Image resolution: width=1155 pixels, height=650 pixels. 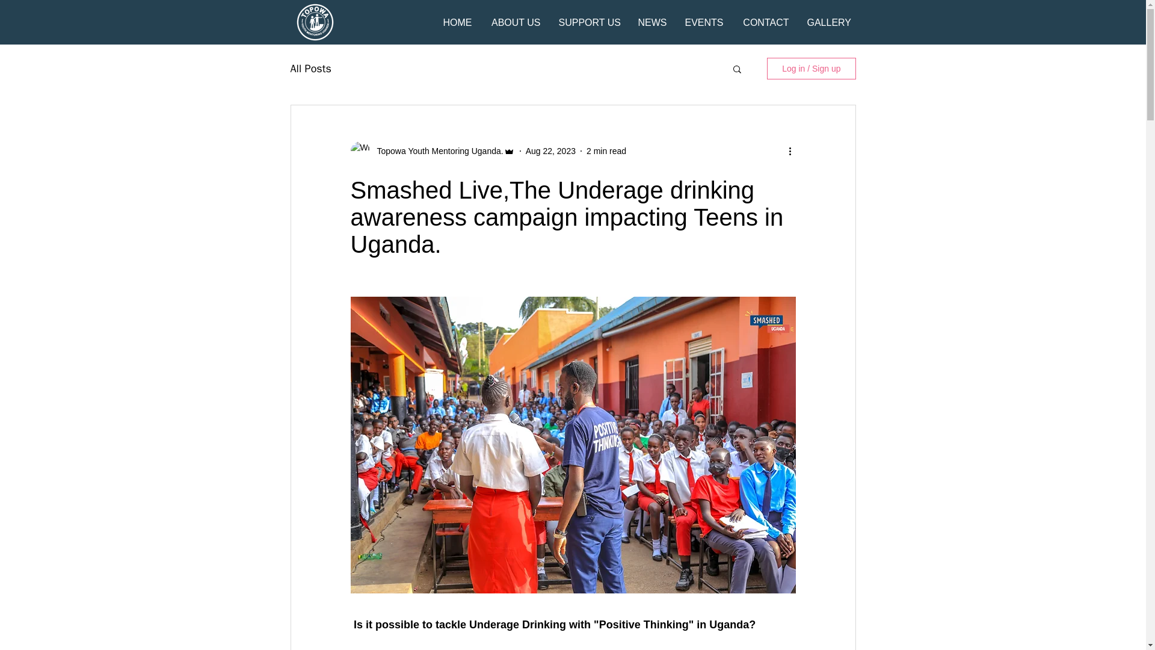 What do you see at coordinates (550, 150) in the screenshot?
I see `Aug 22, 2023` at bounding box center [550, 150].